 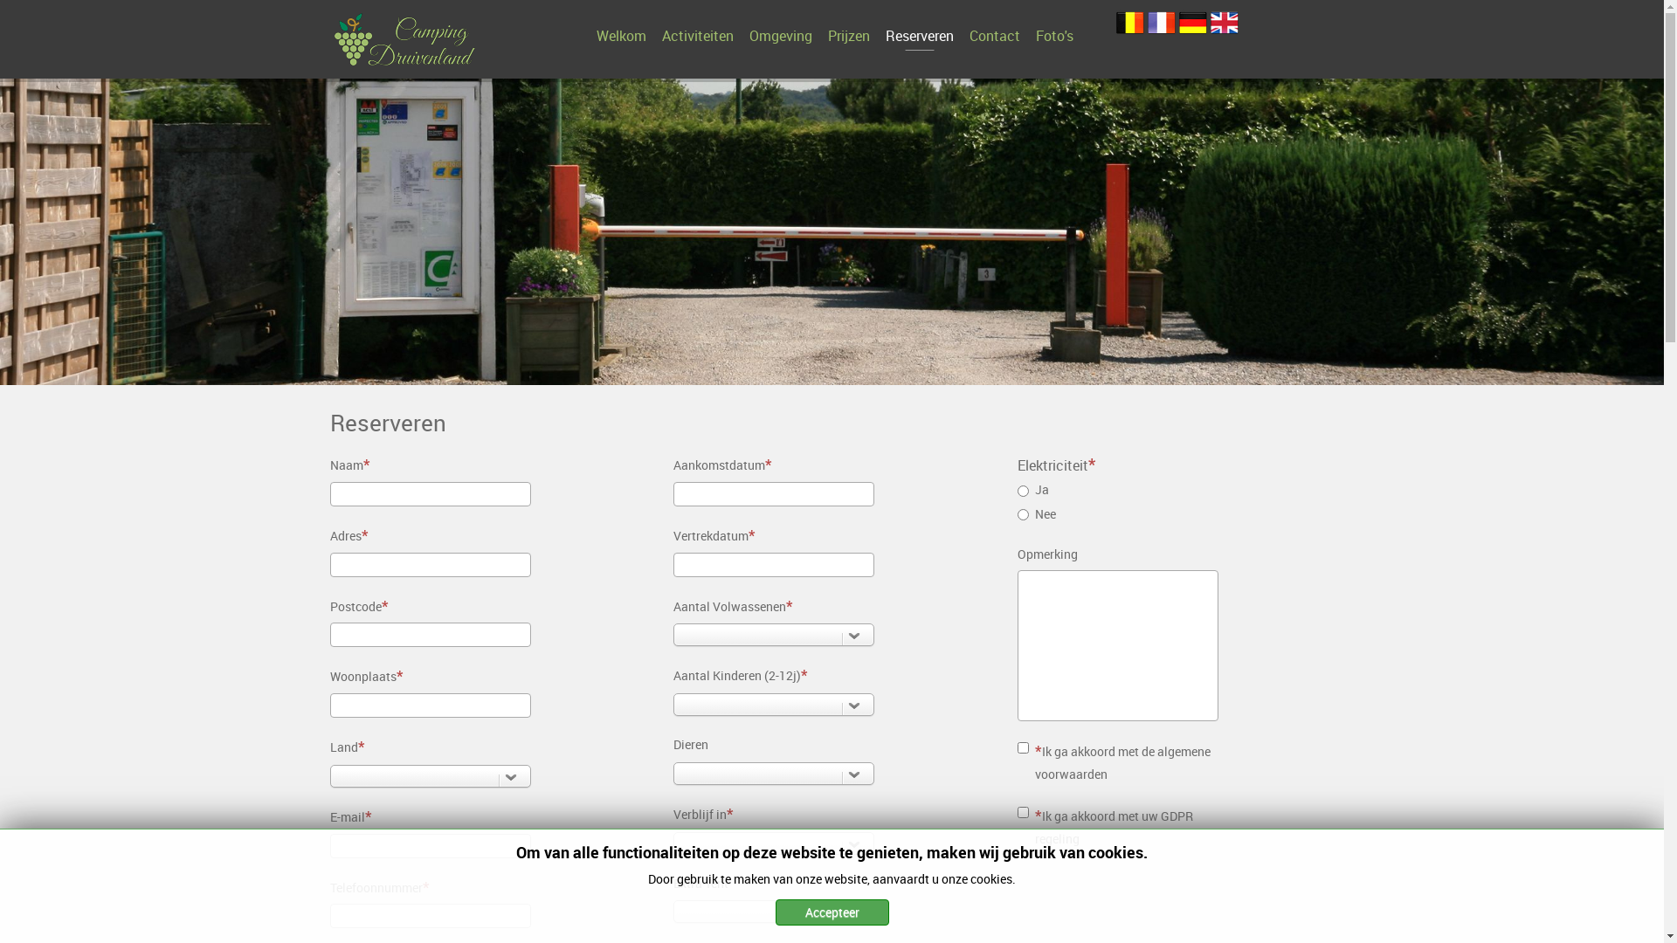 What do you see at coordinates (781, 36) in the screenshot?
I see `Omgeving` at bounding box center [781, 36].